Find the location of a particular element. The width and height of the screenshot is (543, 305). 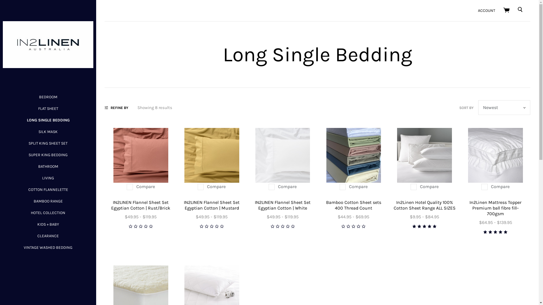

SILK MASK is located at coordinates (48, 132).